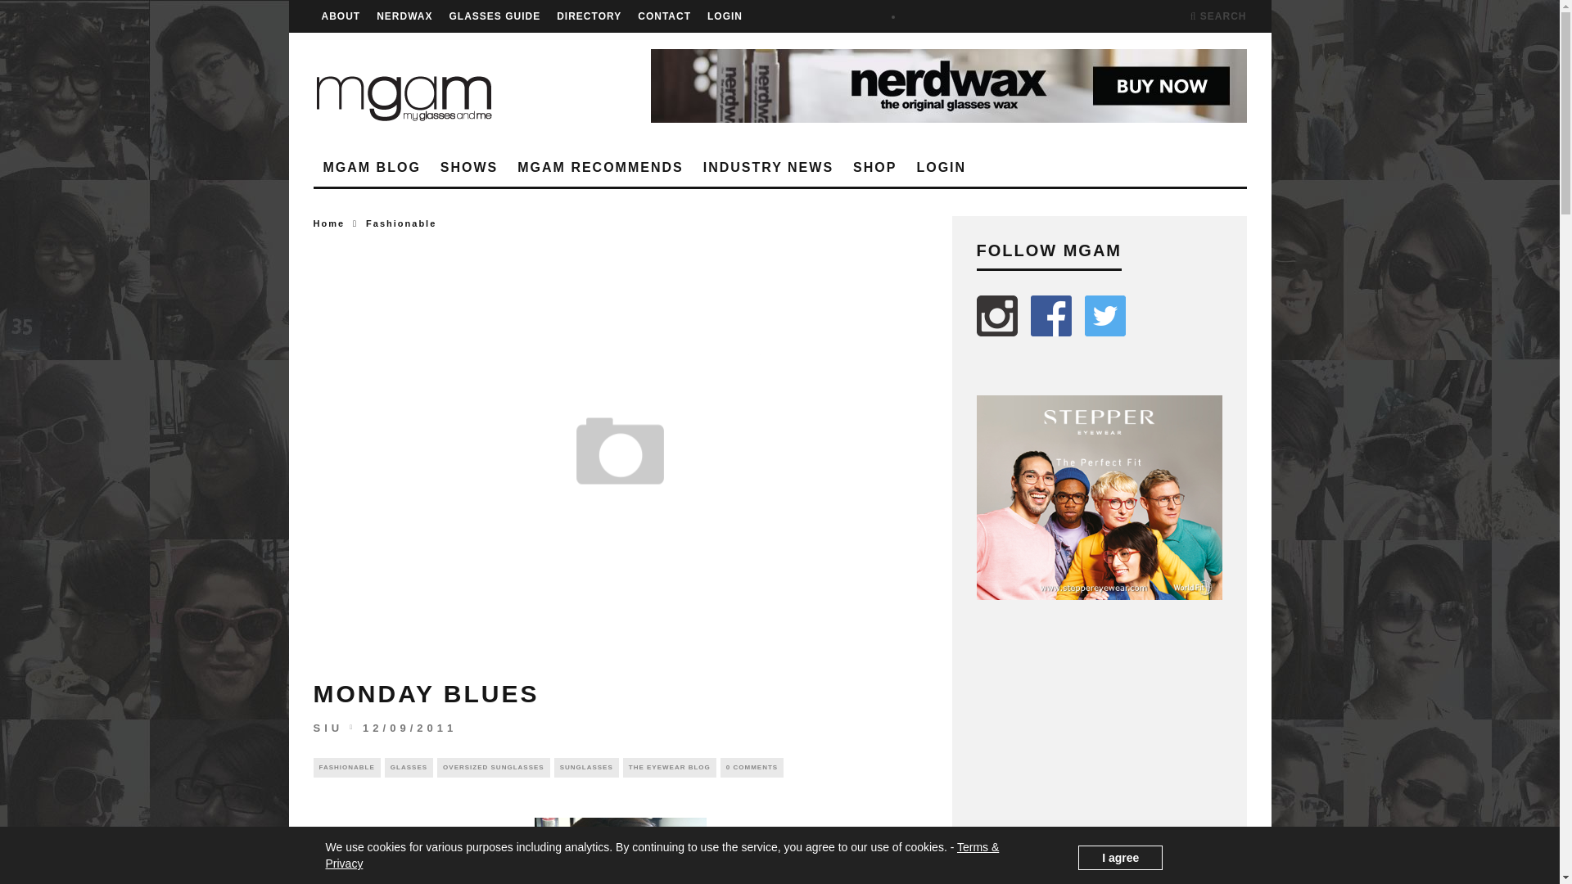 The width and height of the screenshot is (1572, 884). What do you see at coordinates (371, 167) in the screenshot?
I see `MGAM BLOG` at bounding box center [371, 167].